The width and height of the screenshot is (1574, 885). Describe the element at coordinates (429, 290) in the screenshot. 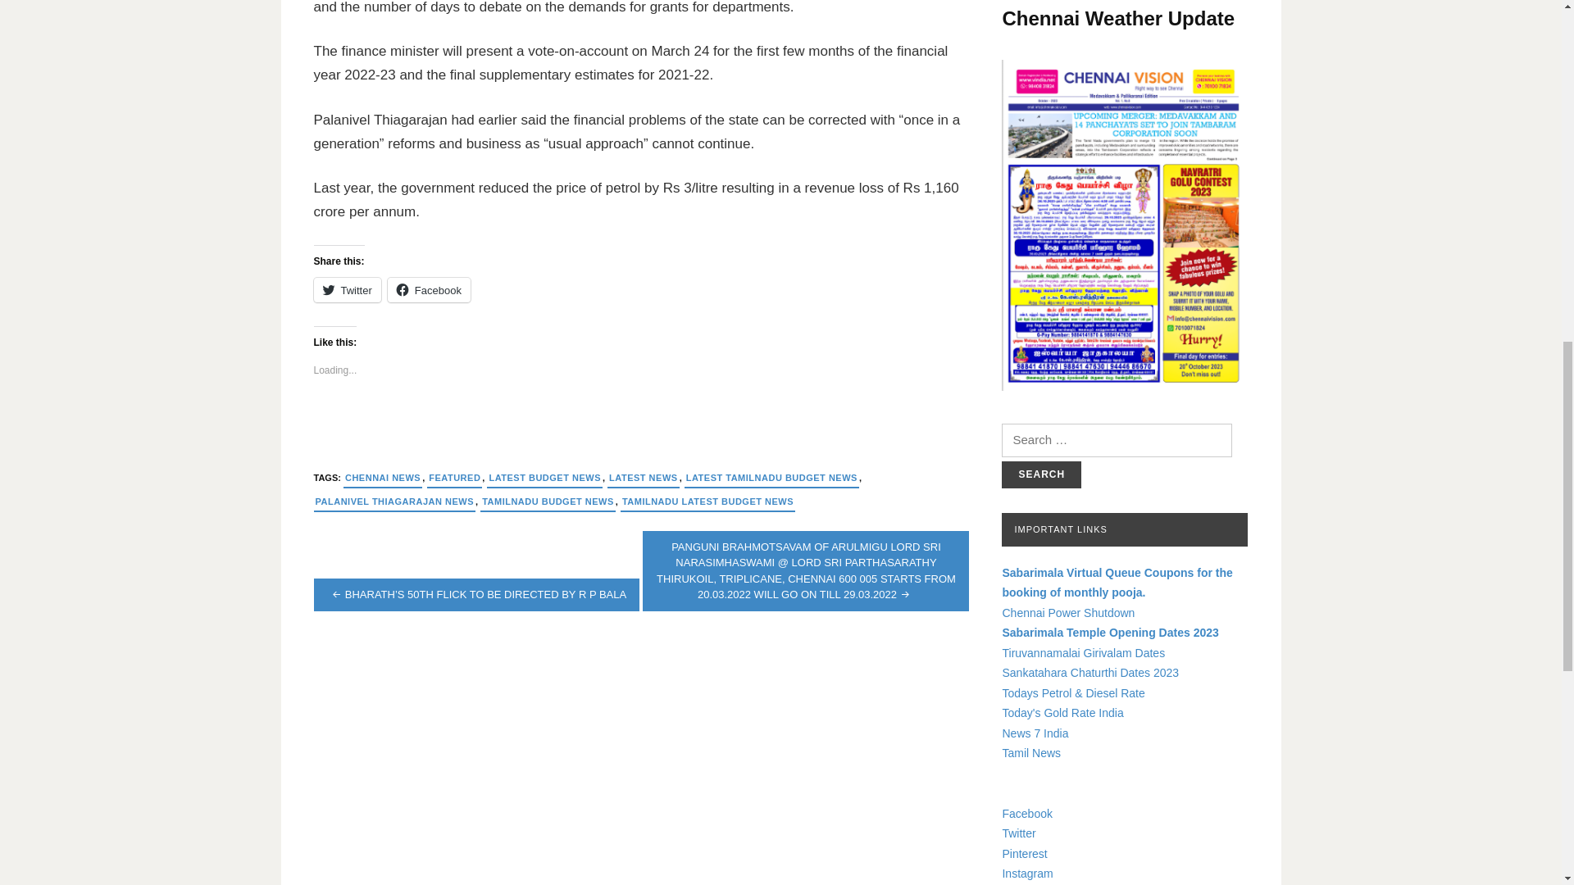

I see `Click to share on Facebook` at that location.